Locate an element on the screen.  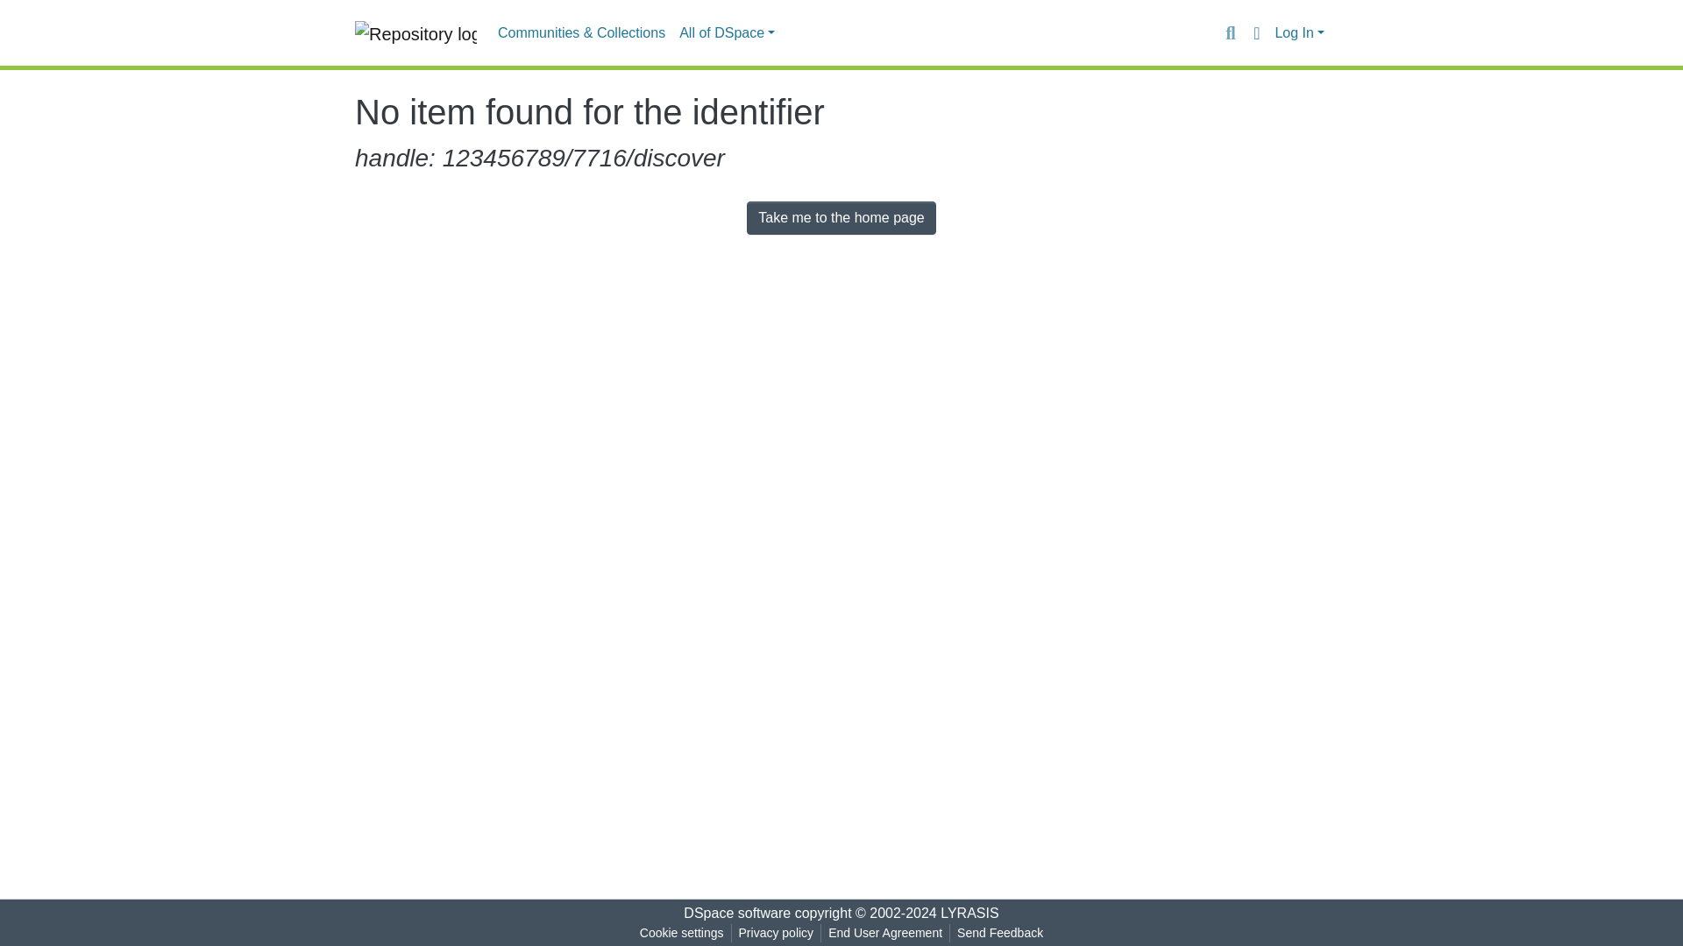
LYRASIS is located at coordinates (969, 913).